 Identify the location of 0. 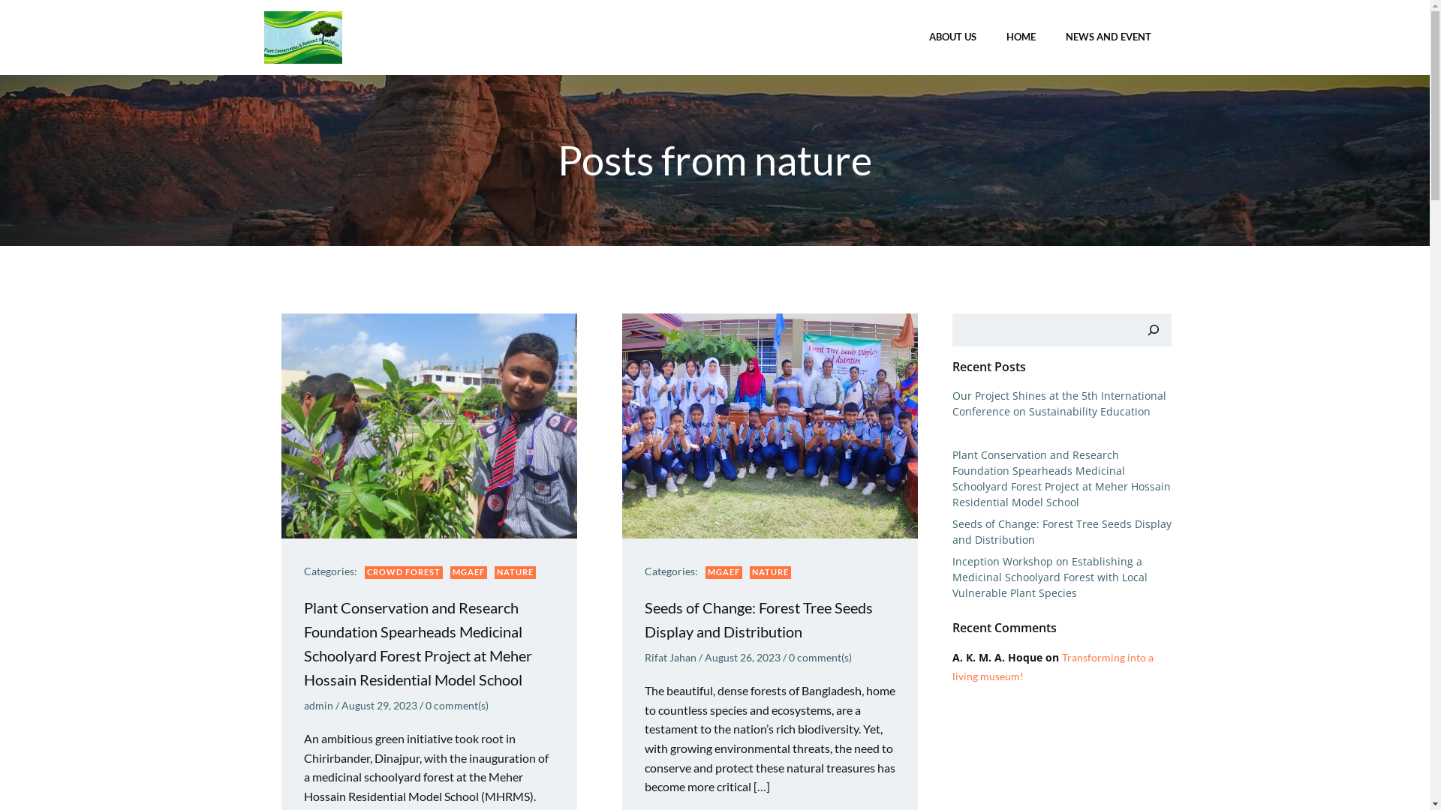
(791, 657).